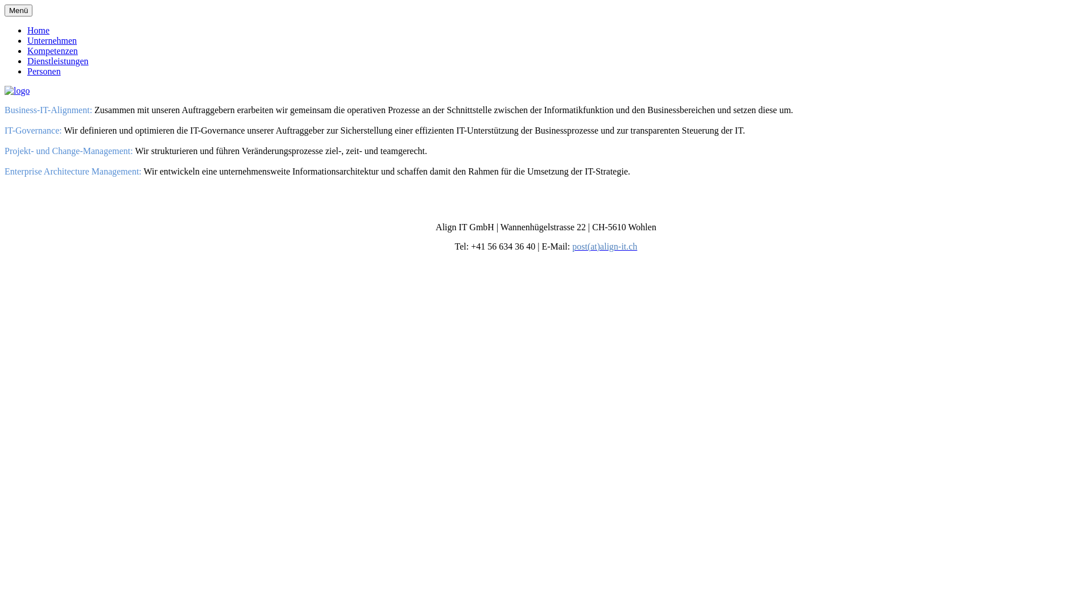 This screenshot has width=1092, height=614. What do you see at coordinates (44, 72) in the screenshot?
I see `Personen` at bounding box center [44, 72].